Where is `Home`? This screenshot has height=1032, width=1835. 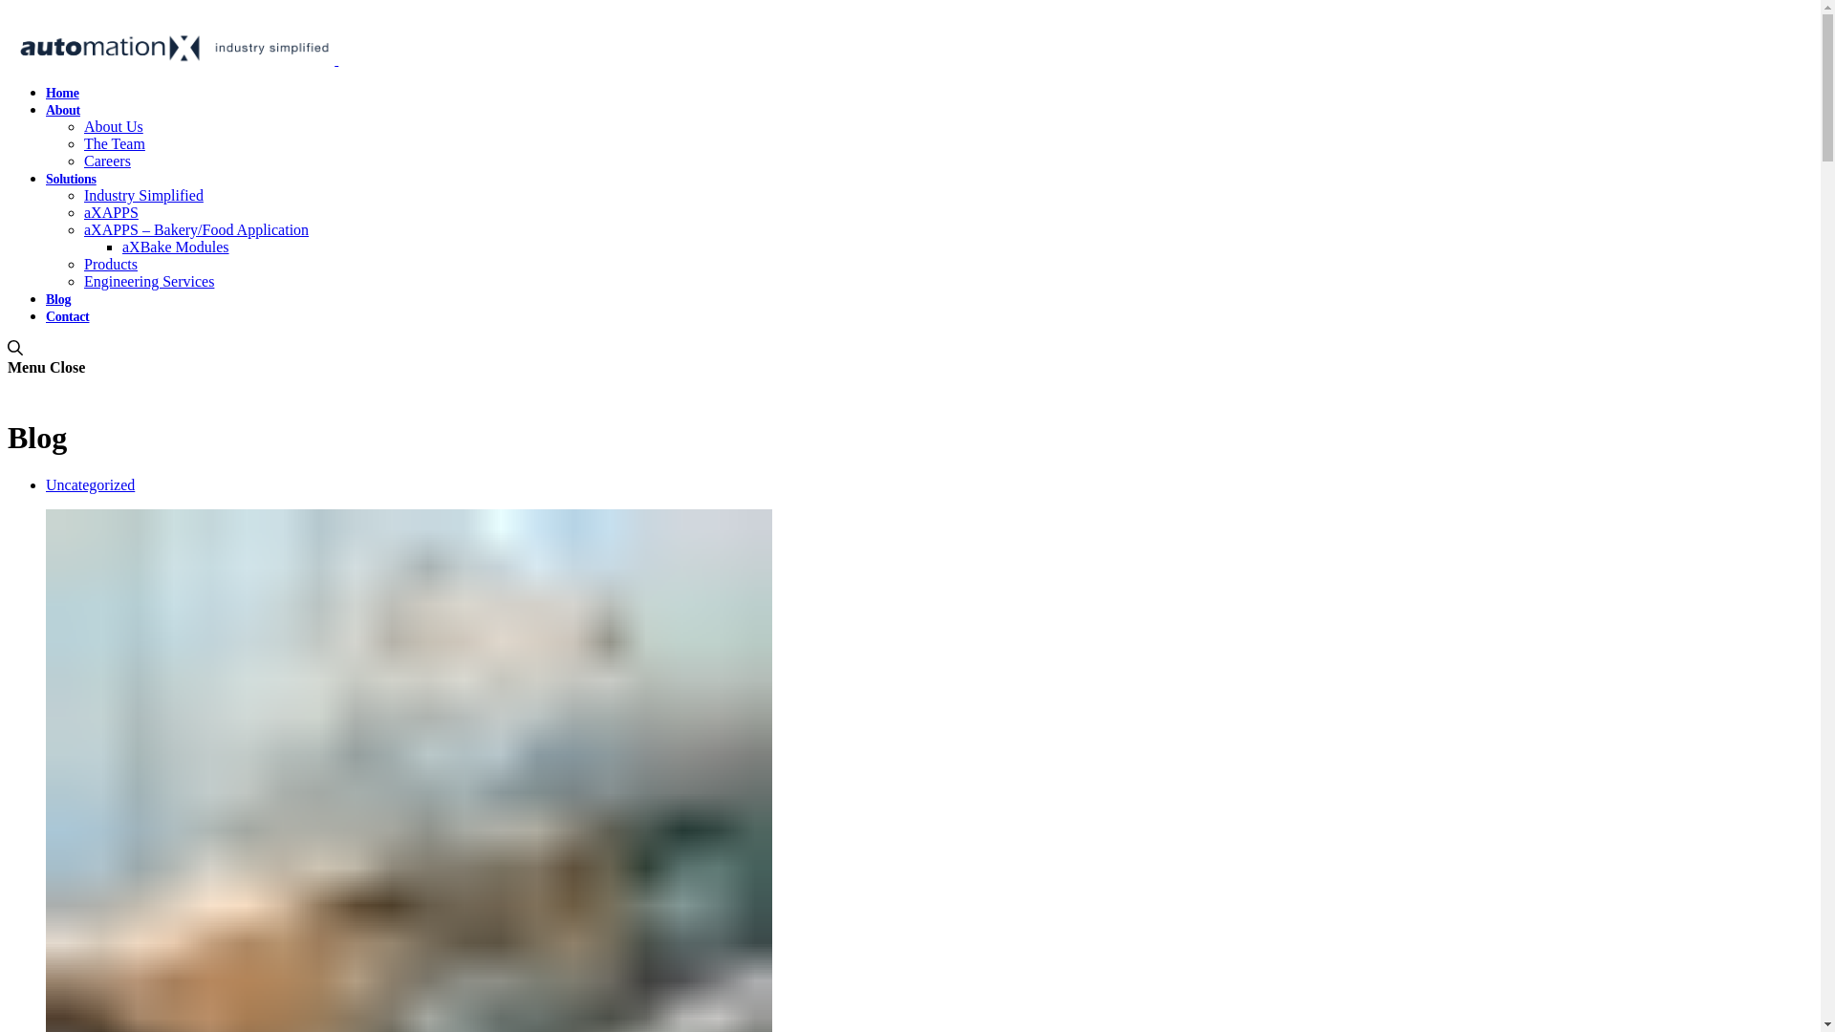
Home is located at coordinates (63, 94).